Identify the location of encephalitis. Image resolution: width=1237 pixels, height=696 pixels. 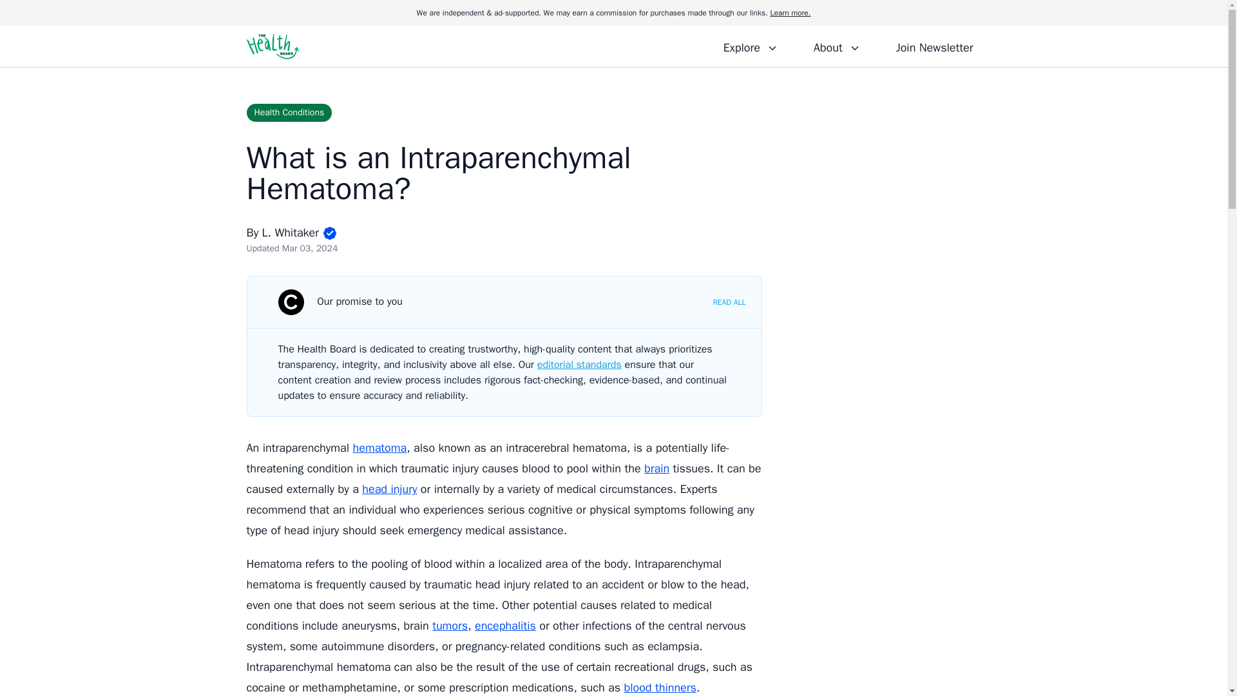
(505, 625).